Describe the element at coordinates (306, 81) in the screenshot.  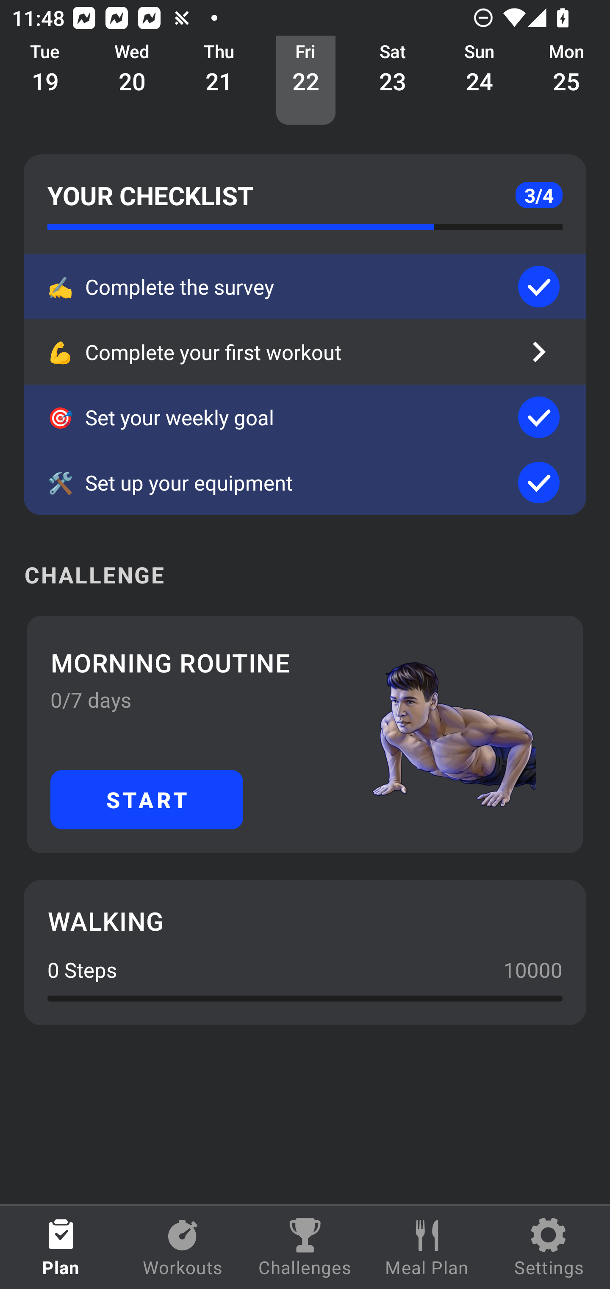
I see `Fri 22` at that location.